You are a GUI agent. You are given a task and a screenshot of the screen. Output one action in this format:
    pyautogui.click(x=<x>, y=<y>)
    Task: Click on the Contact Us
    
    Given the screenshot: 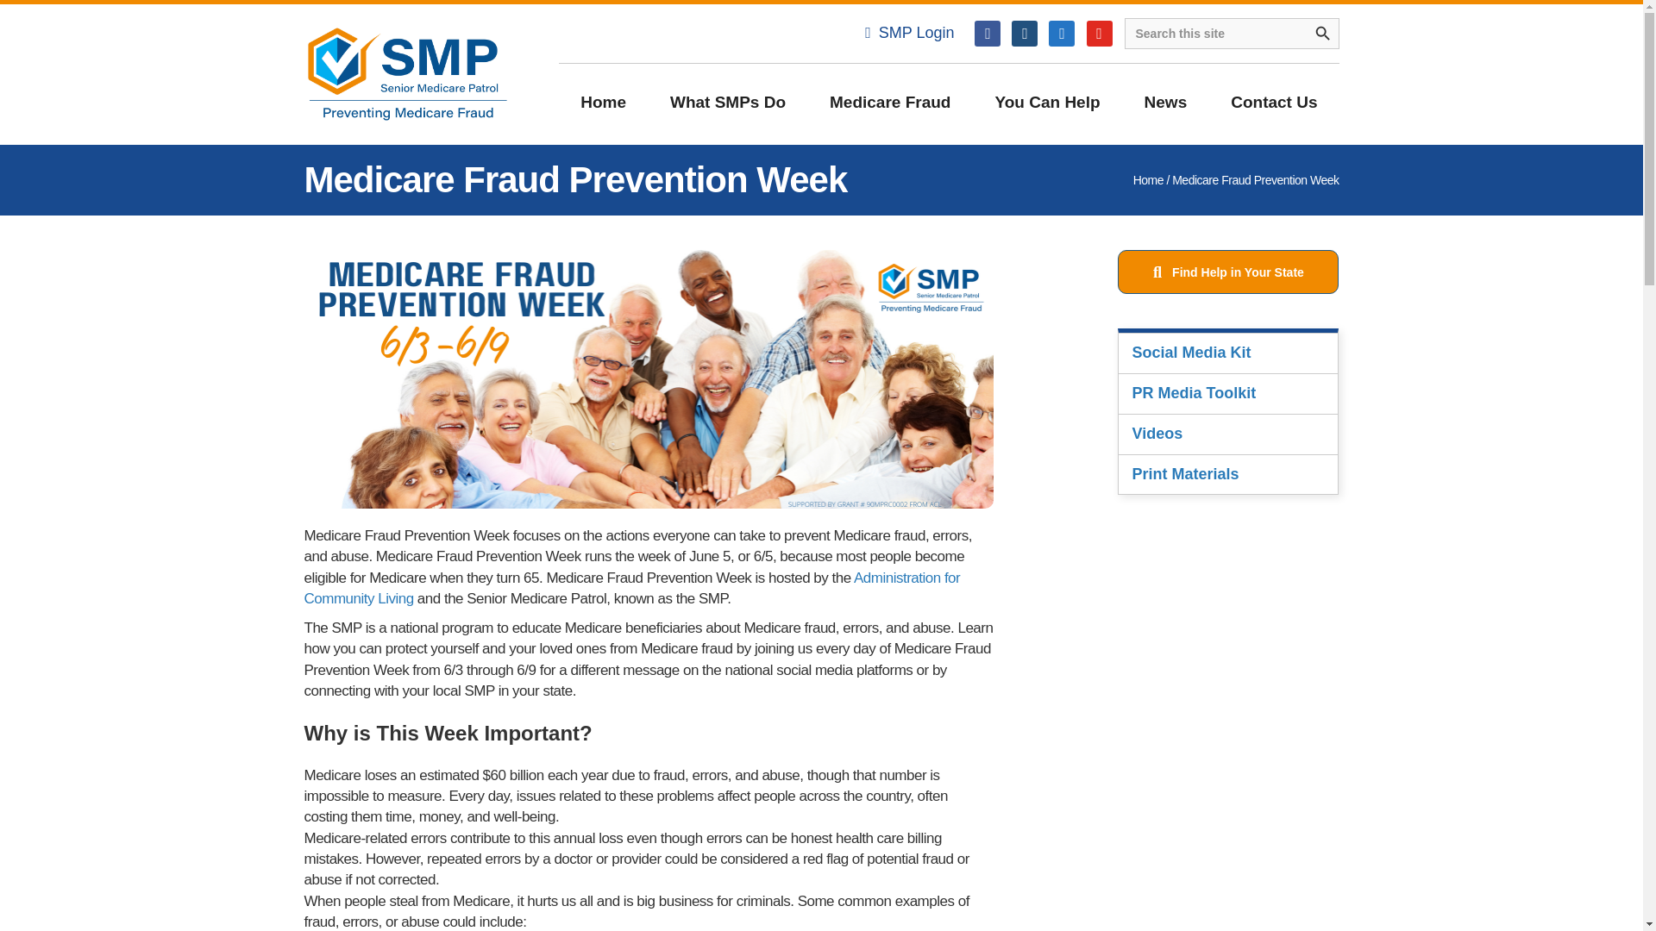 What is the action you would take?
    pyautogui.click(x=1273, y=102)
    